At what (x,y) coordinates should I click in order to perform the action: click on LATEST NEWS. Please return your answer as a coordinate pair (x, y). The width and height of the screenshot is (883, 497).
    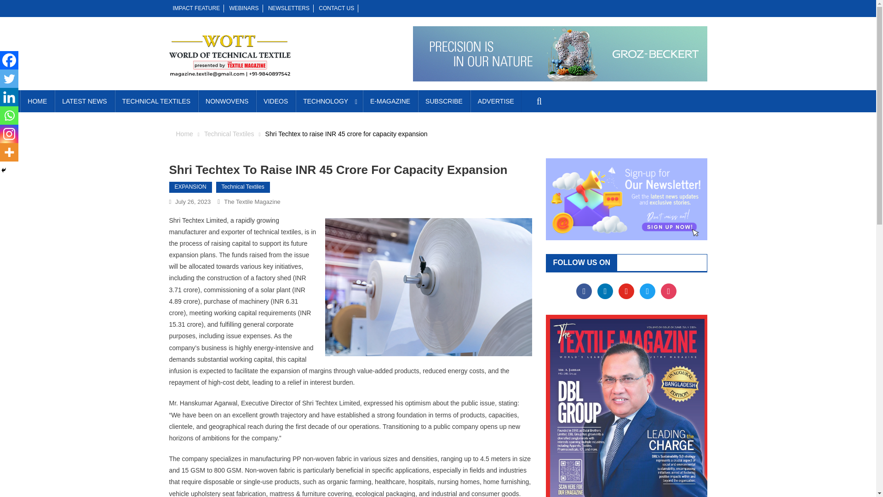
    Looking at the image, I should click on (85, 101).